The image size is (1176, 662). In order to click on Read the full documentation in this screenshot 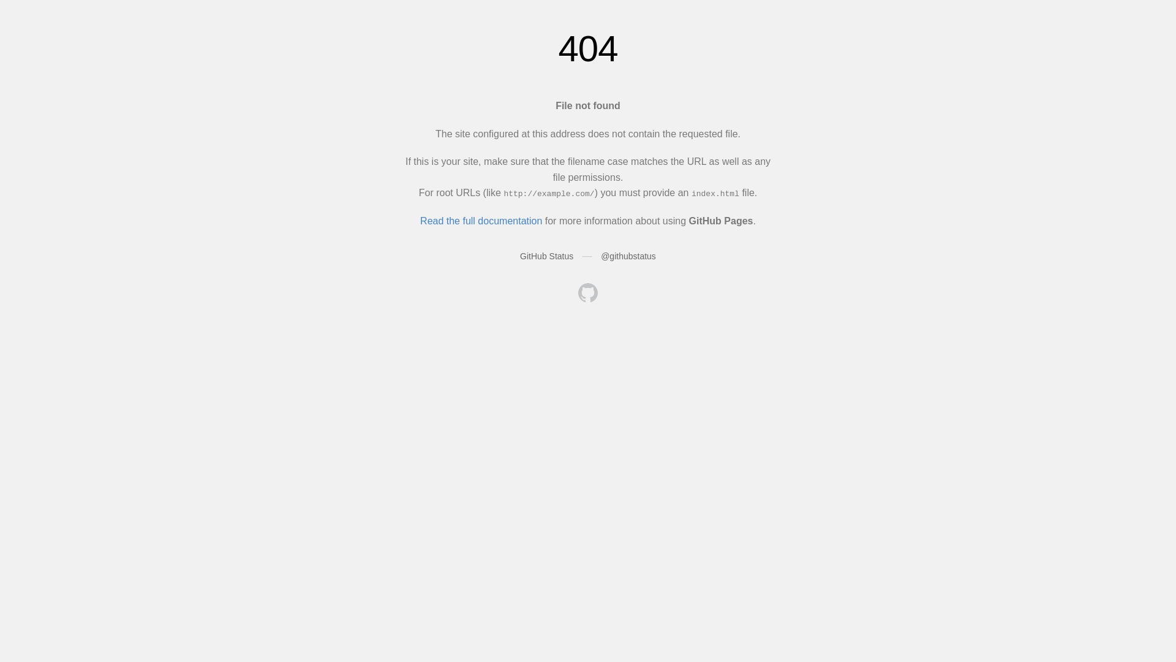, I will do `click(481, 221)`.